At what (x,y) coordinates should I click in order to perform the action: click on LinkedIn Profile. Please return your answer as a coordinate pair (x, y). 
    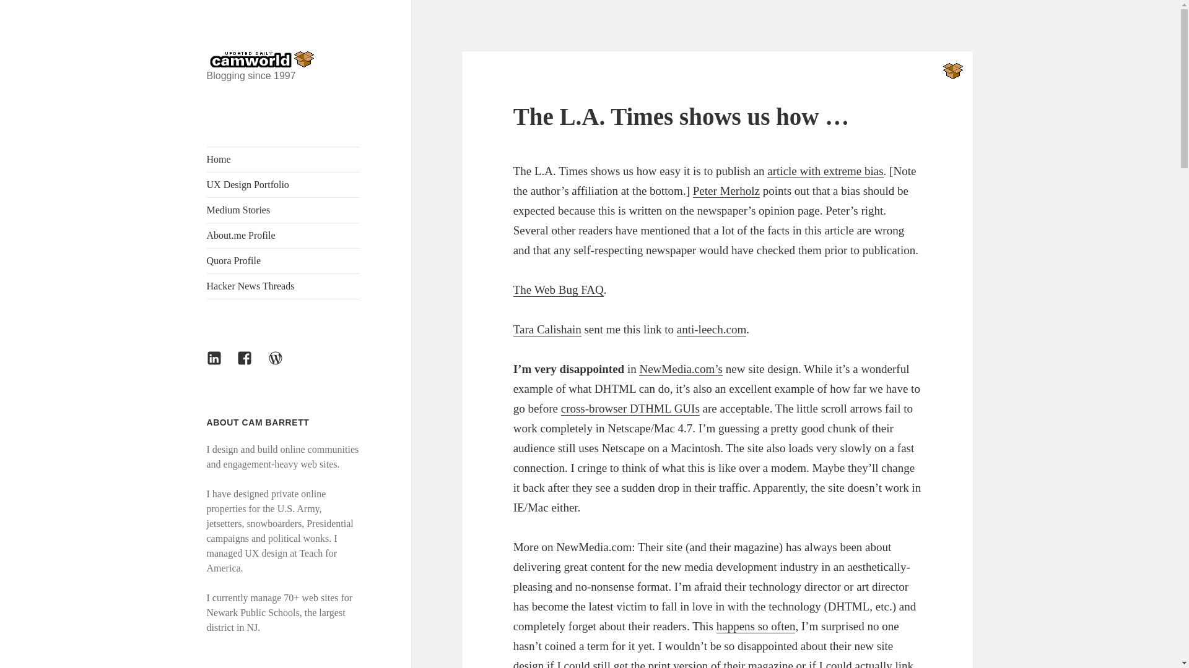
    Looking at the image, I should click on (222, 365).